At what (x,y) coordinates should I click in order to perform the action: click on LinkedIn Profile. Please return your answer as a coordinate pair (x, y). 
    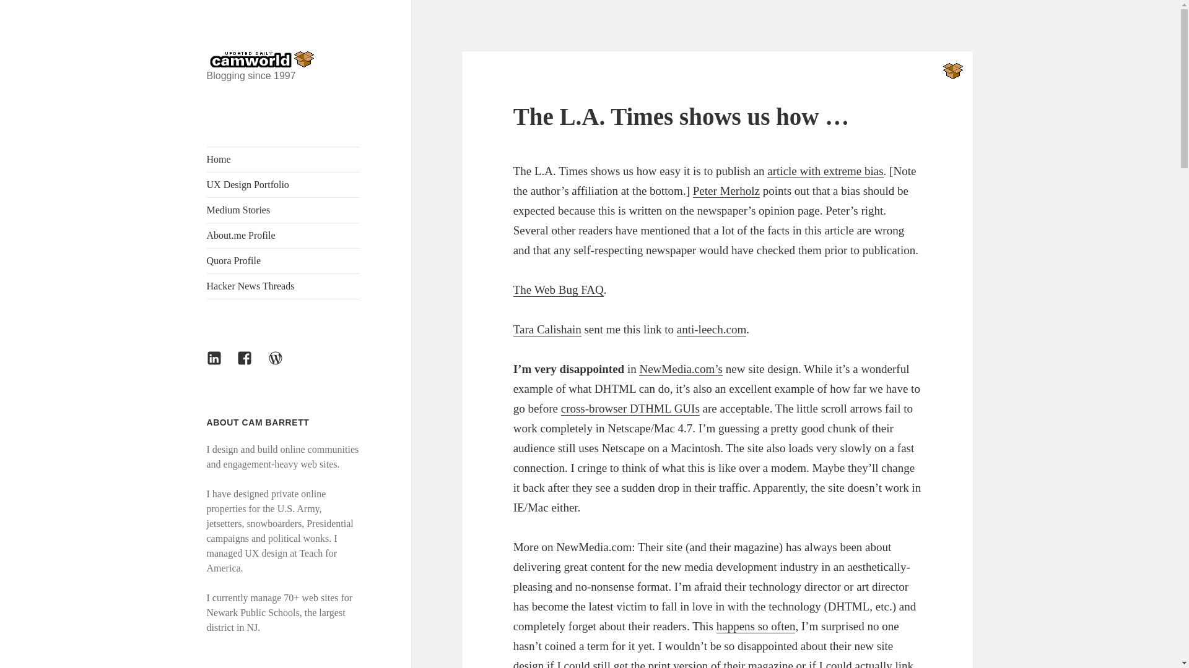
    Looking at the image, I should click on (222, 365).